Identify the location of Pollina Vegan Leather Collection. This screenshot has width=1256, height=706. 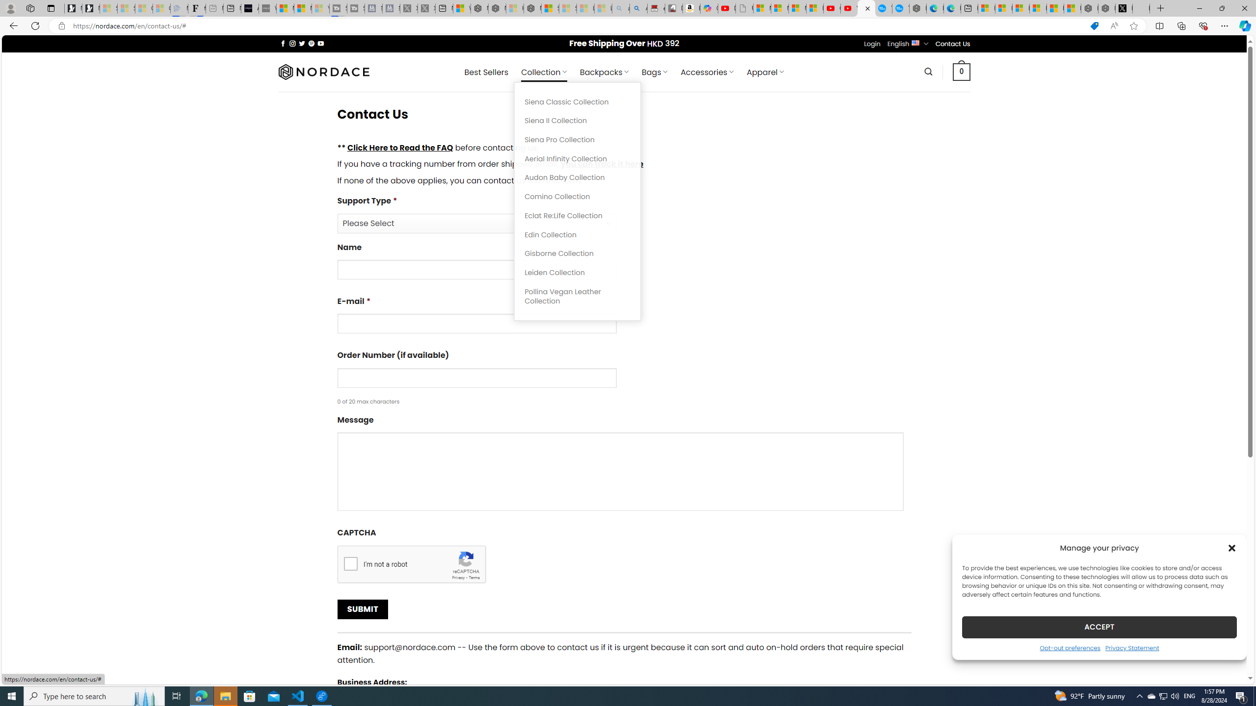
(577, 296).